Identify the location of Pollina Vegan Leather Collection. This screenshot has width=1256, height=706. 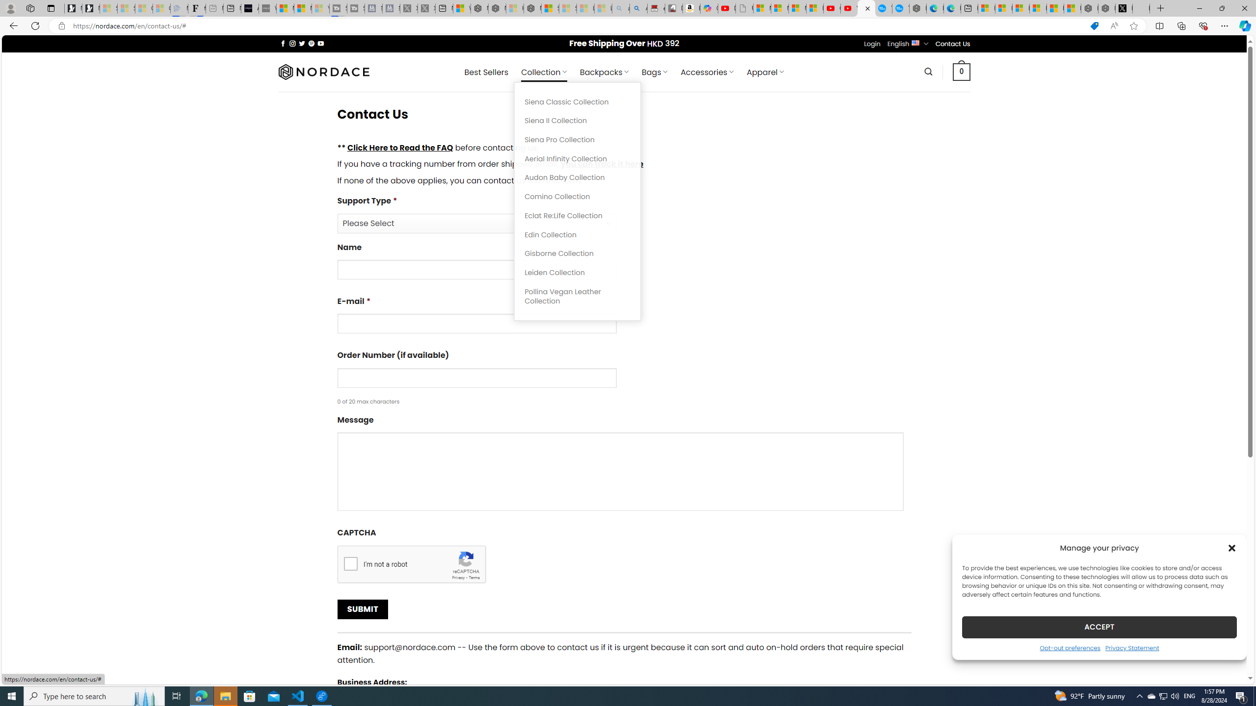
(577, 296).